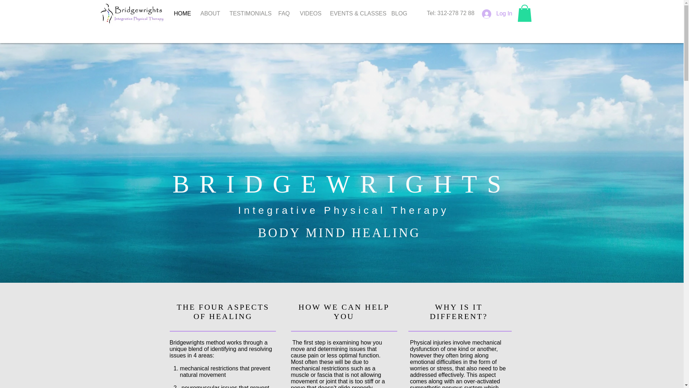 The image size is (689, 388). Describe the element at coordinates (497, 14) in the screenshot. I see `Log In` at that location.